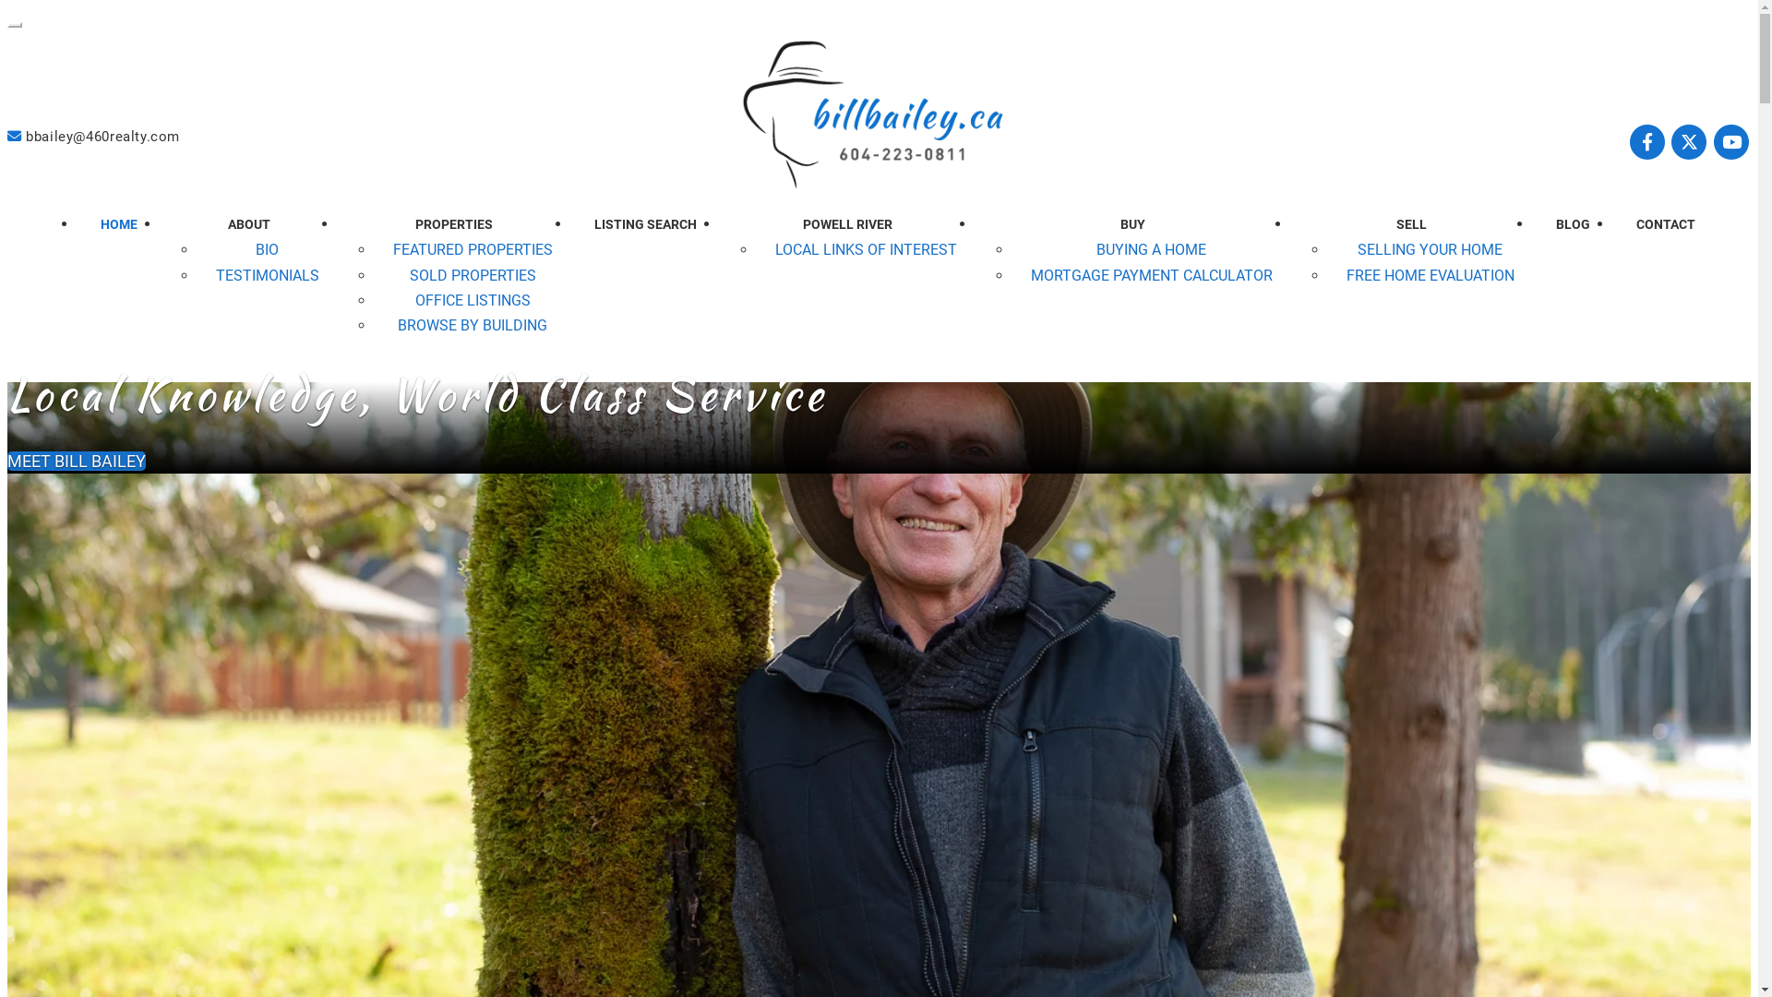 Image resolution: width=1772 pixels, height=997 pixels. I want to click on X (Twitter), so click(1691, 143).